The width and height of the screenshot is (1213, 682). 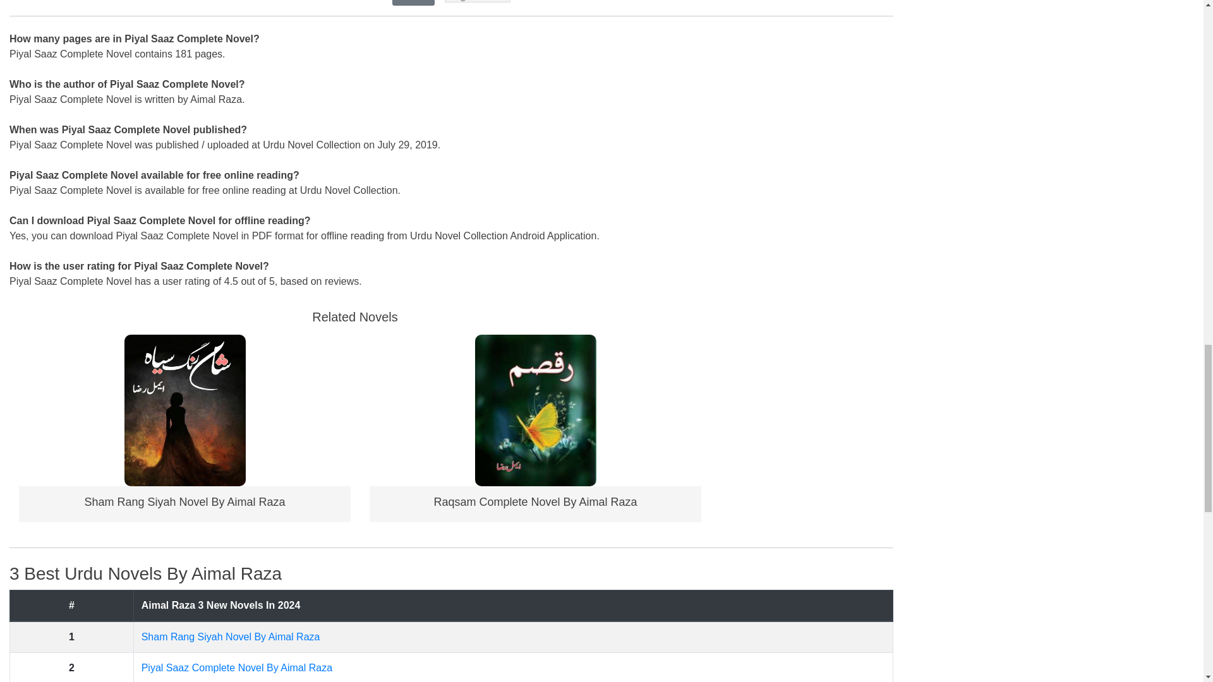 I want to click on Next, so click(x=418, y=1).